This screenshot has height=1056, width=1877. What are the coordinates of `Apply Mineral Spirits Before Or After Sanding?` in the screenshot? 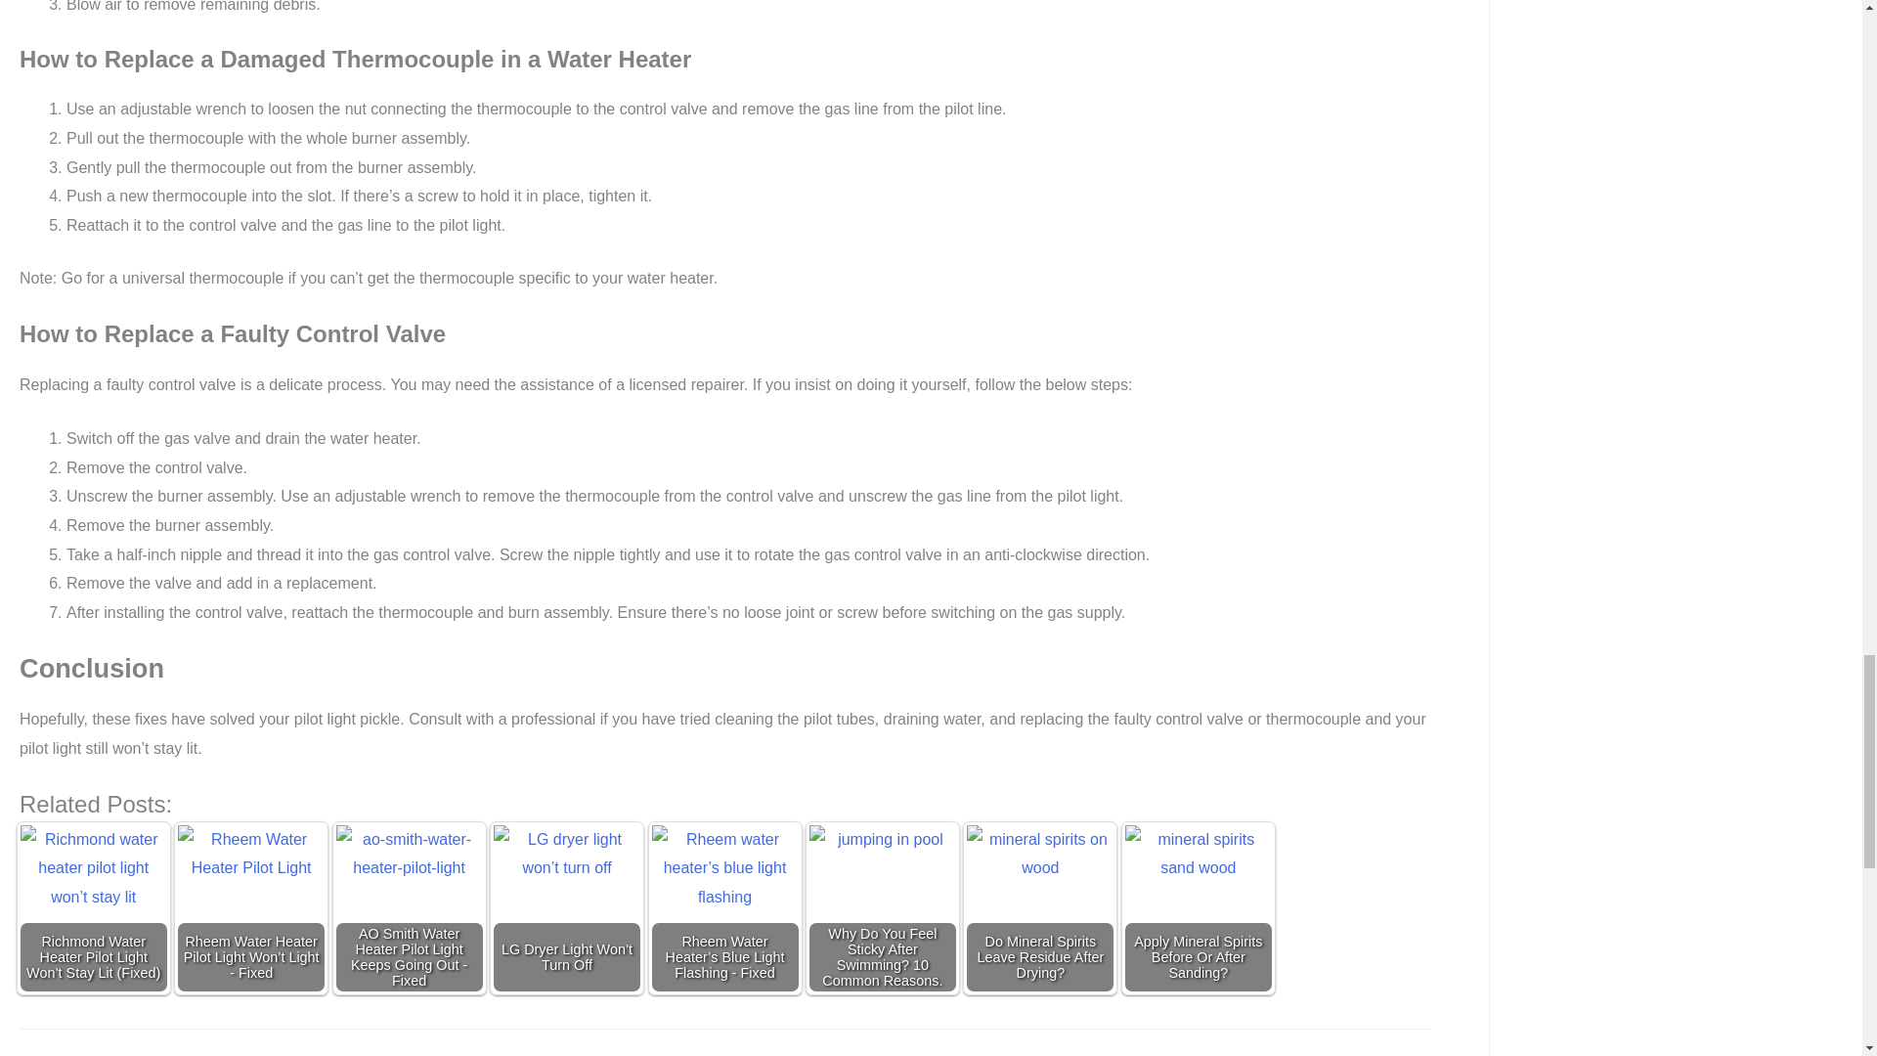 It's located at (1199, 898).